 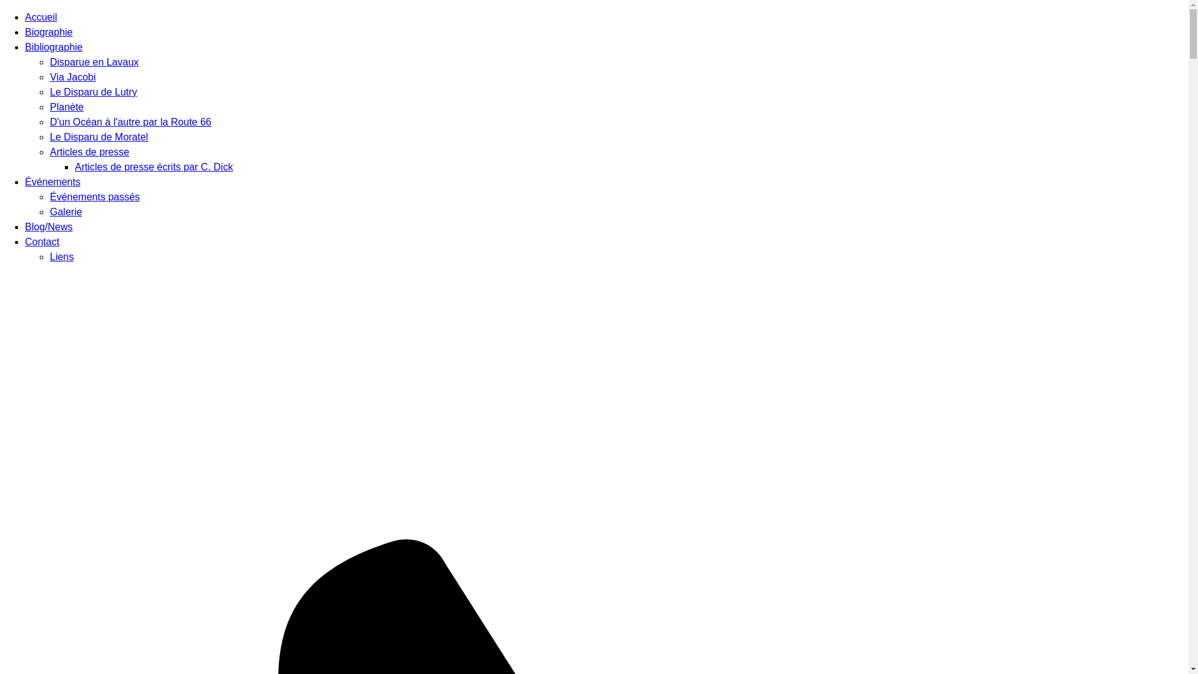 I want to click on Via Jacobi, so click(x=73, y=77).